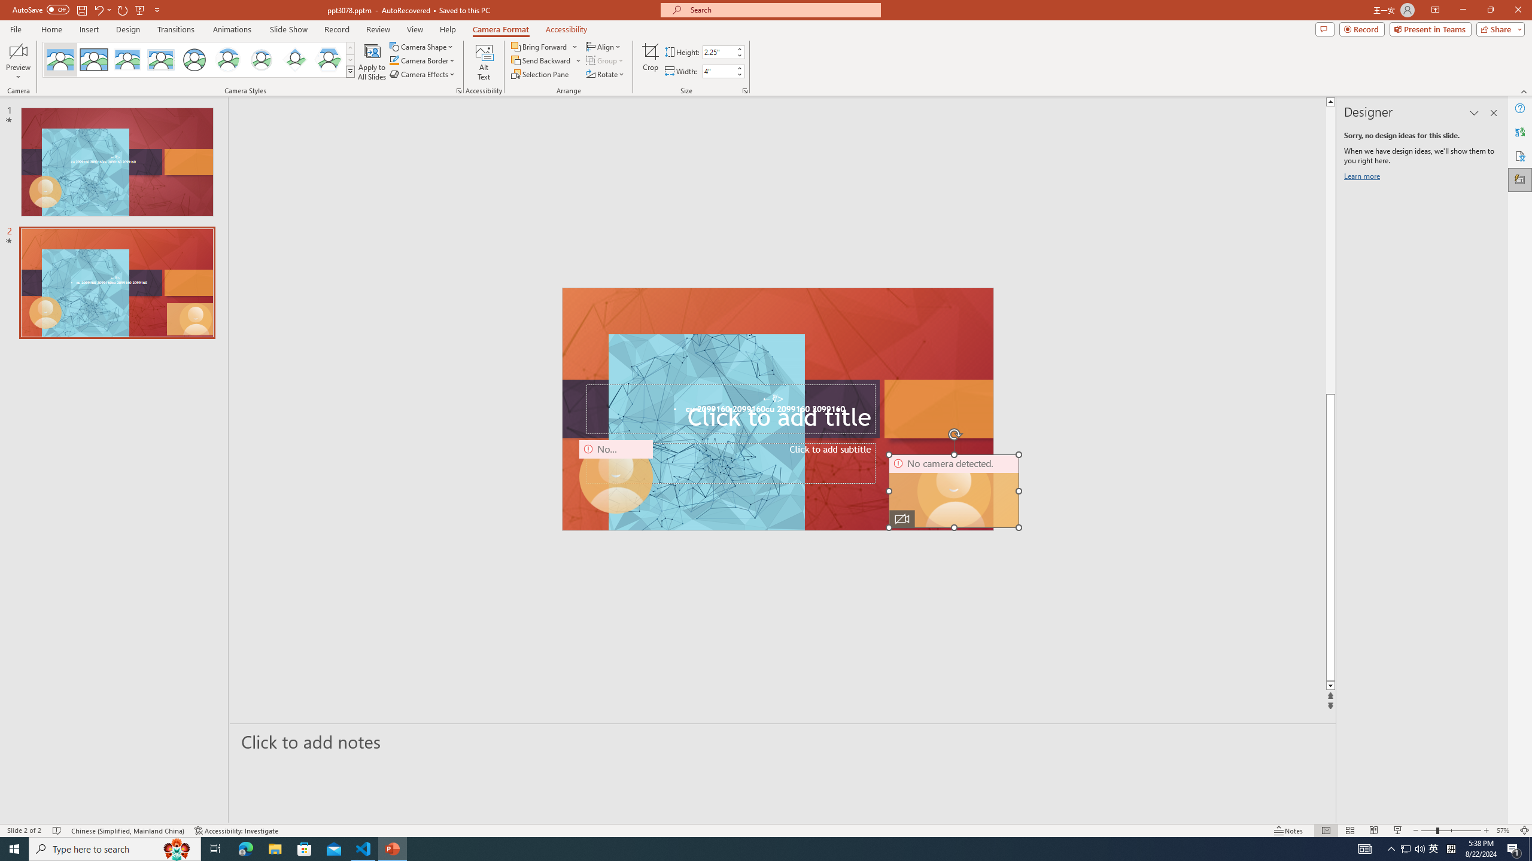 The image size is (1532, 861). I want to click on Camera Format, so click(501, 29).